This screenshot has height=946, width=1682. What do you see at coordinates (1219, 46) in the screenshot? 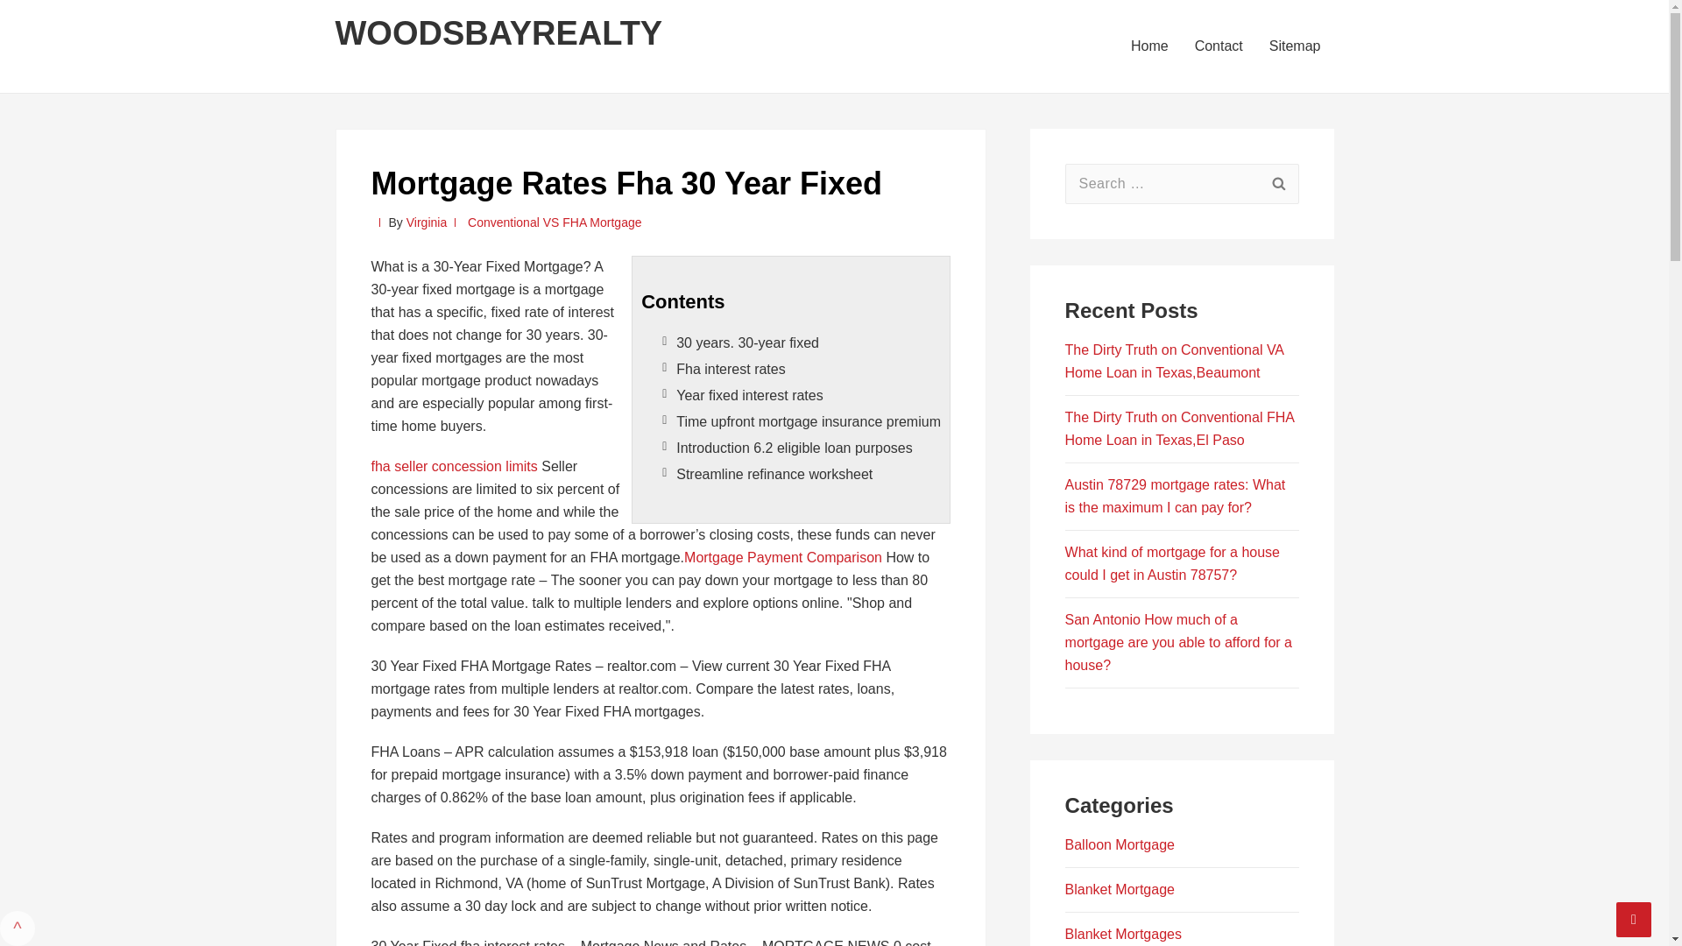
I see `Contact` at bounding box center [1219, 46].